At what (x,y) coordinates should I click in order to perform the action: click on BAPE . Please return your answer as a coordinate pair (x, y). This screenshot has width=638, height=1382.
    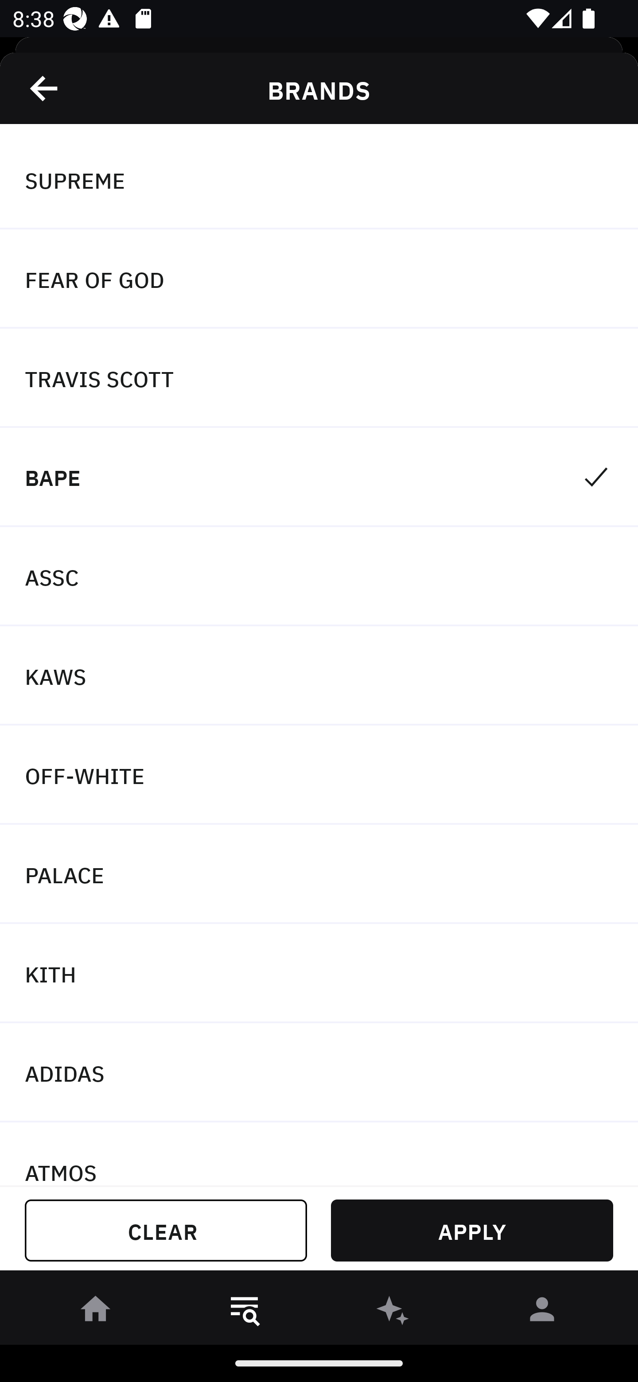
    Looking at the image, I should click on (319, 477).